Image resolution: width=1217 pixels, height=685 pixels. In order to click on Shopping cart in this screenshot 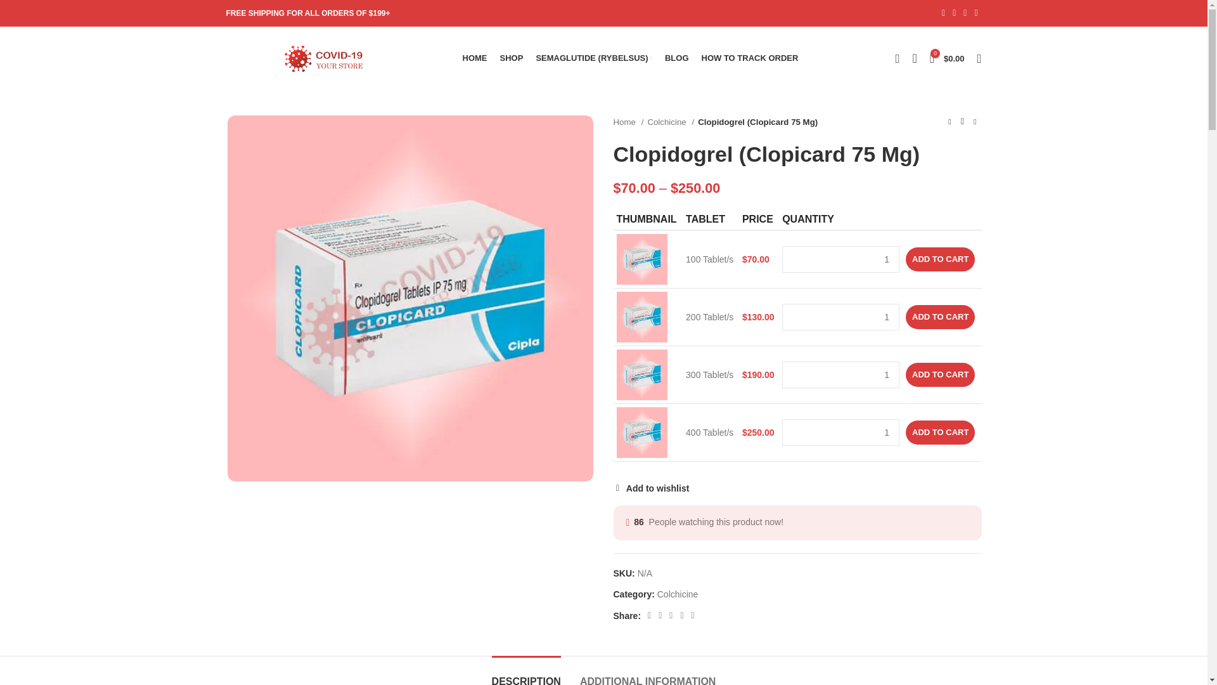, I will do `click(947, 58)`.